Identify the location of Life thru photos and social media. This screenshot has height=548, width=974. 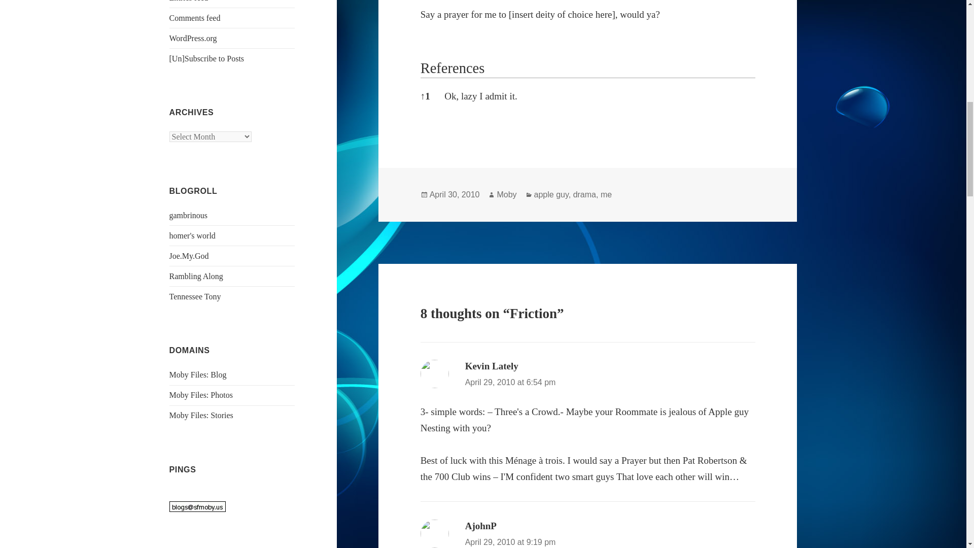
(201, 395).